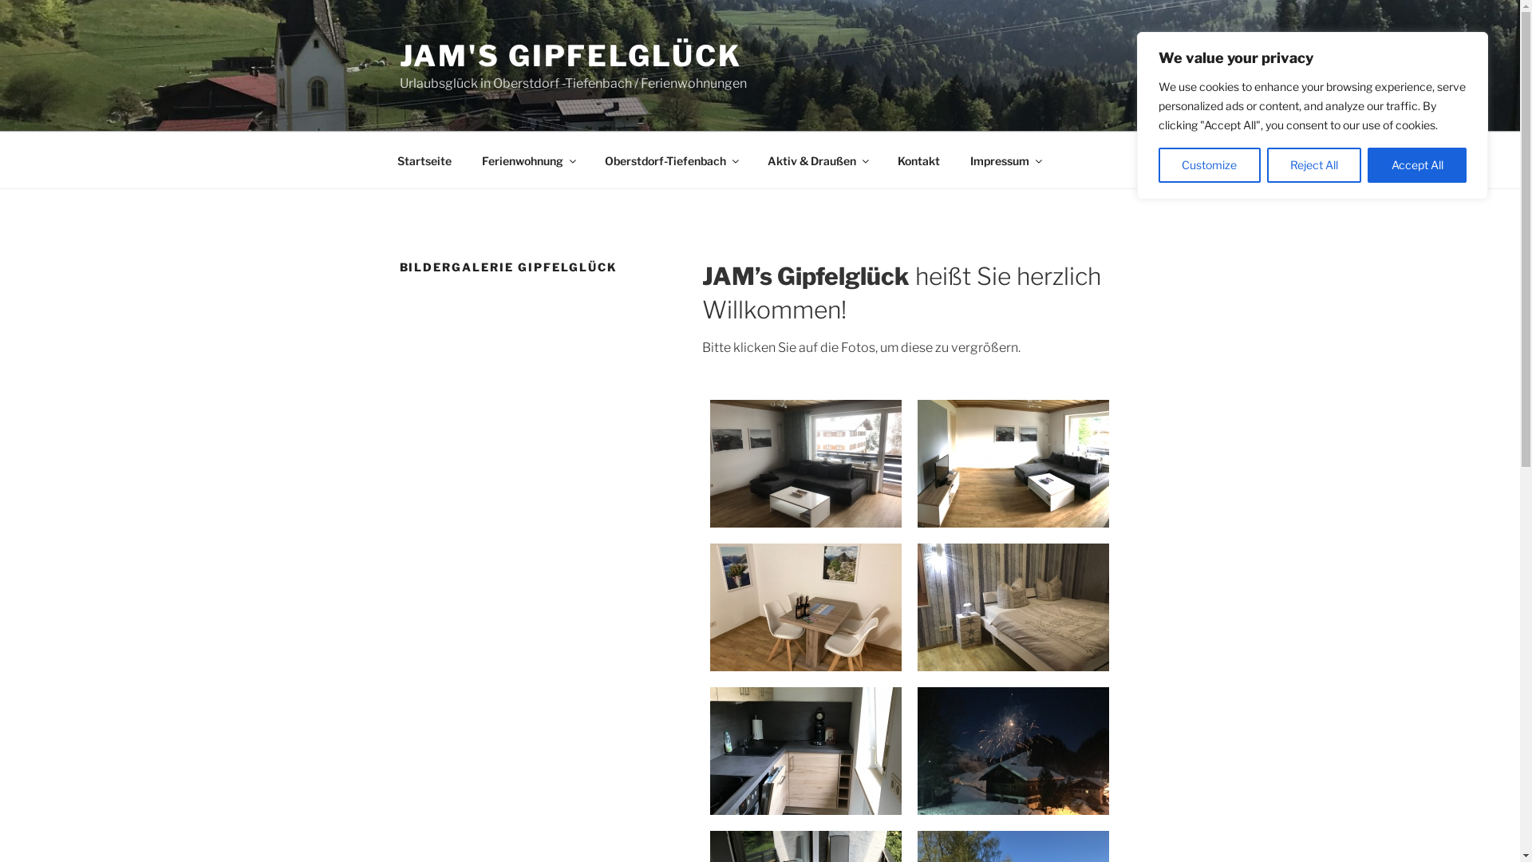  What do you see at coordinates (1315, 165) in the screenshot?
I see `Reject All` at bounding box center [1315, 165].